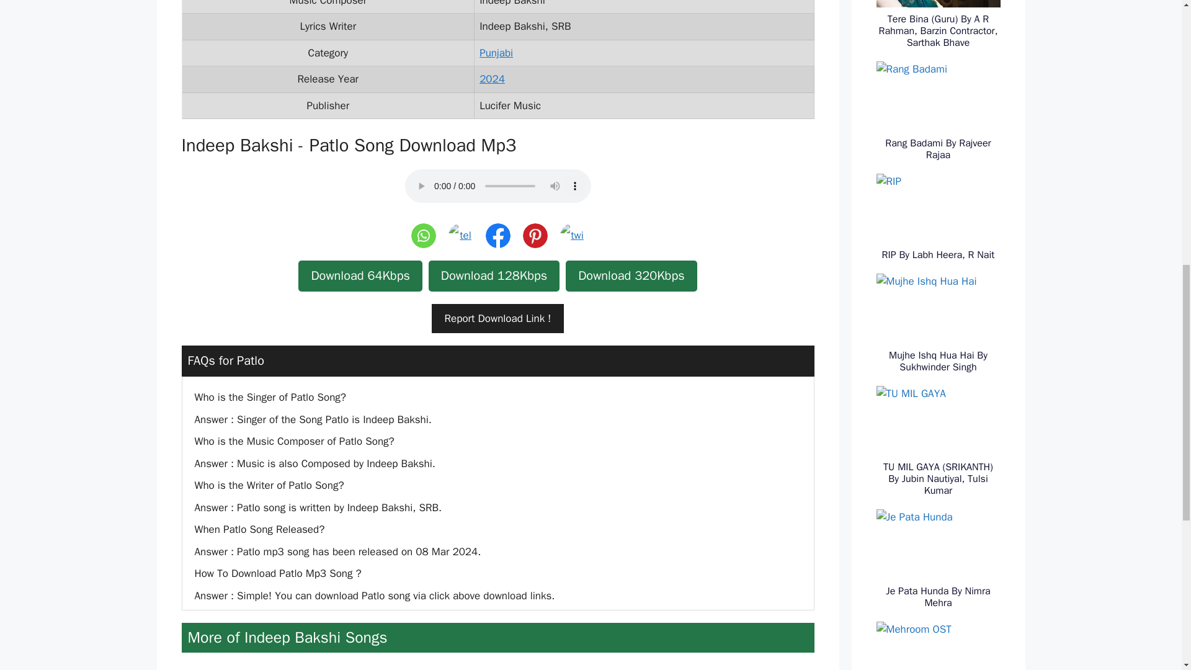 This screenshot has width=1191, height=670. What do you see at coordinates (493, 79) in the screenshot?
I see `2024` at bounding box center [493, 79].